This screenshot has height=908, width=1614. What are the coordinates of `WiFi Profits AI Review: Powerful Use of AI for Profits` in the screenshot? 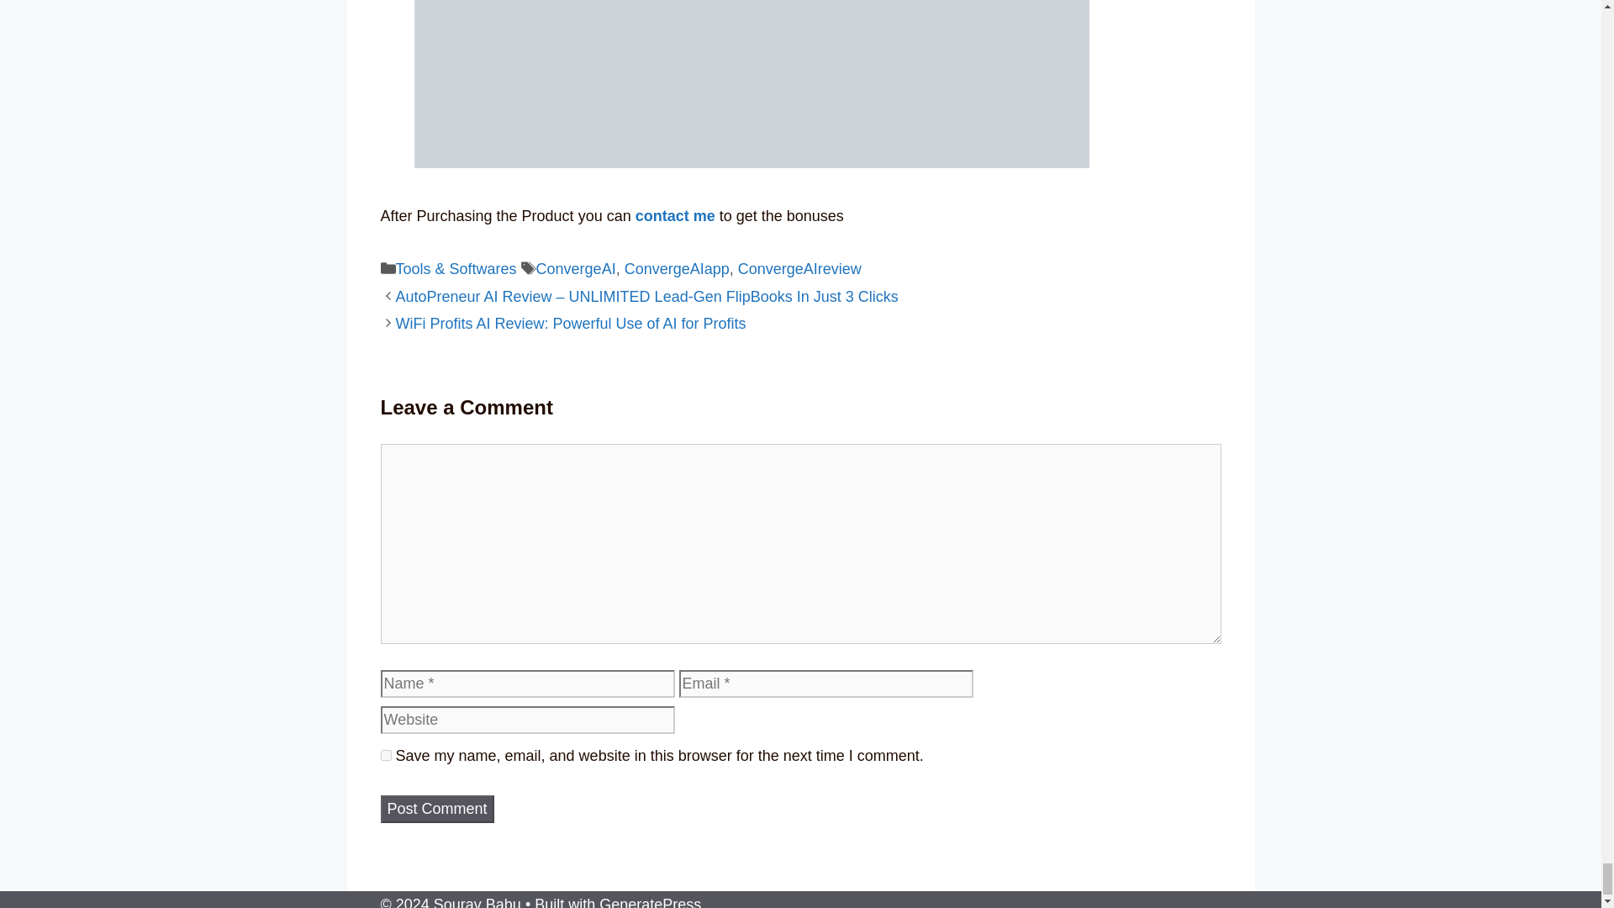 It's located at (570, 323).